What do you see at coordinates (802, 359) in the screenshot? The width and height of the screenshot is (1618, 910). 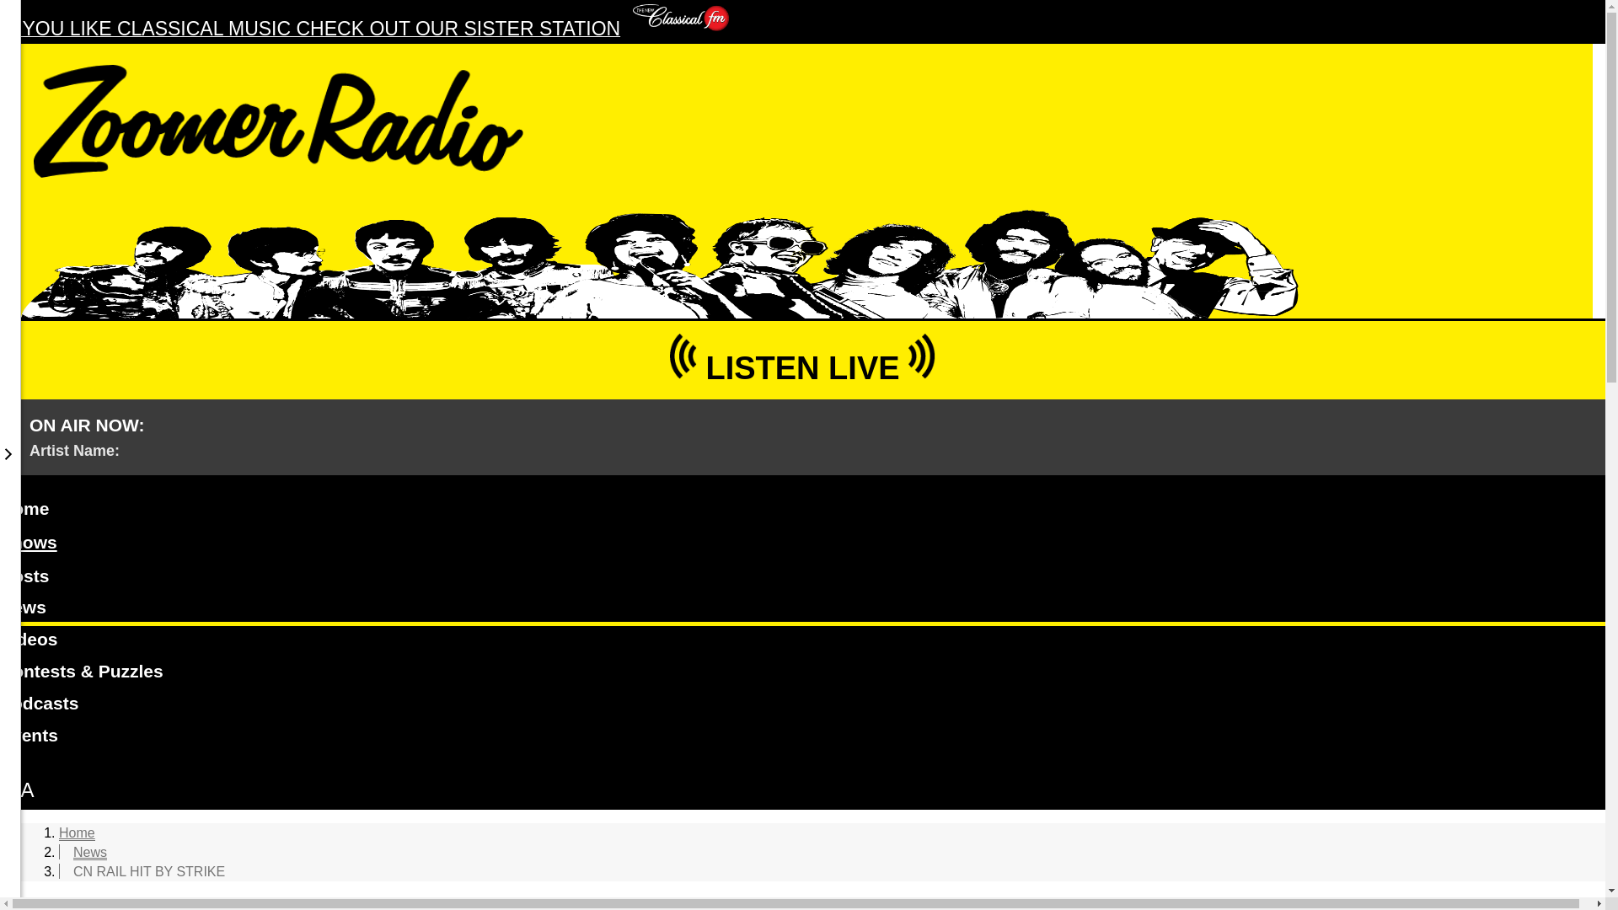 I see `LISTEN LIVE` at bounding box center [802, 359].